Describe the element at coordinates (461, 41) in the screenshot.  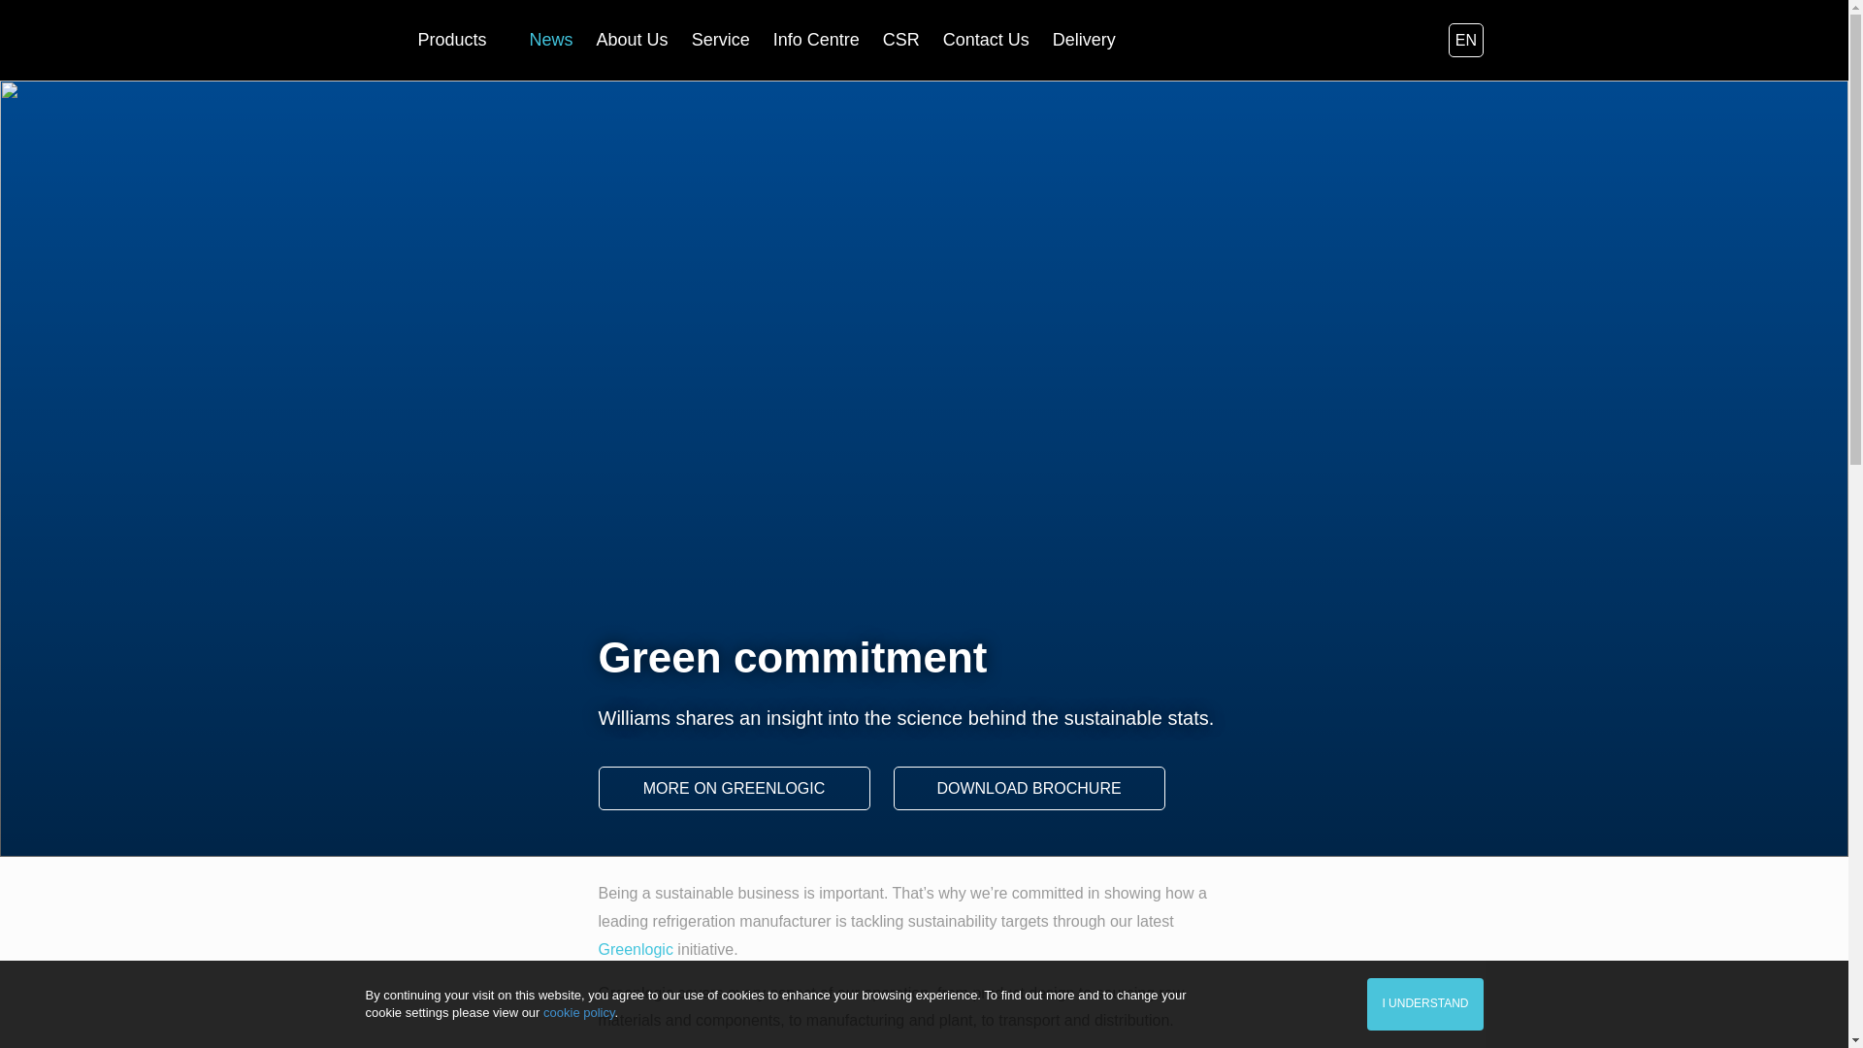
I see `Products` at that location.